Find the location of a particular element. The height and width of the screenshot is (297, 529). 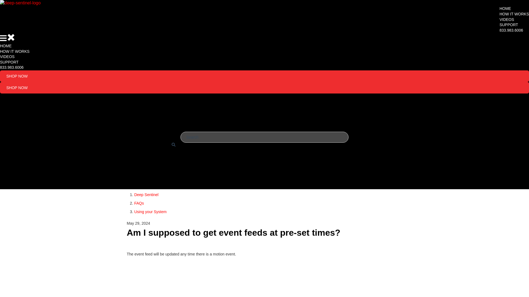

SUPPORT is located at coordinates (9, 62).